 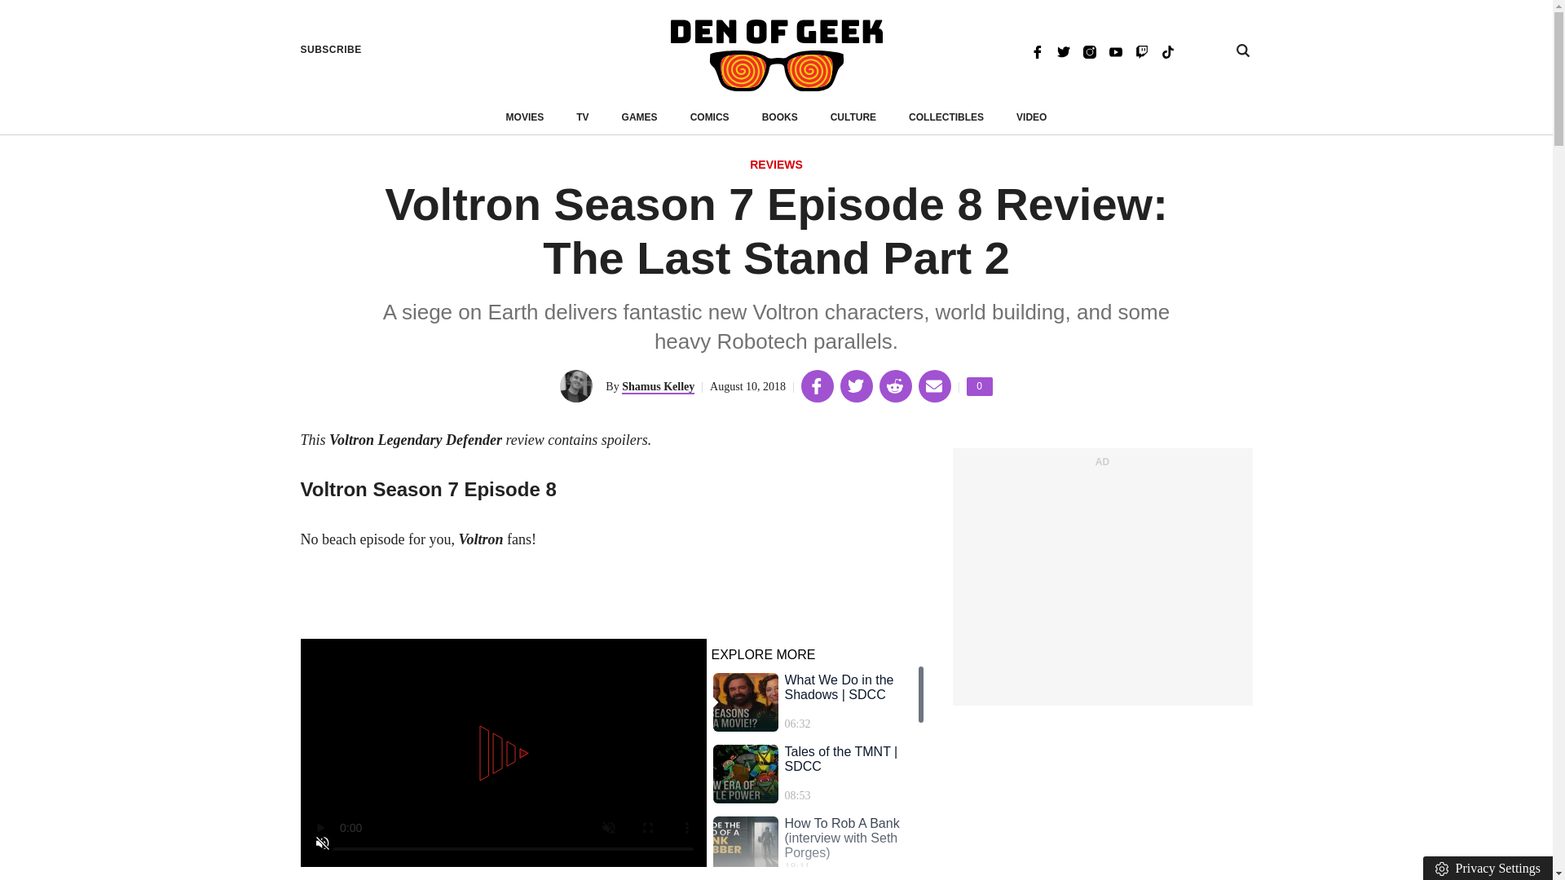 What do you see at coordinates (525, 117) in the screenshot?
I see `MOVIES` at bounding box center [525, 117].